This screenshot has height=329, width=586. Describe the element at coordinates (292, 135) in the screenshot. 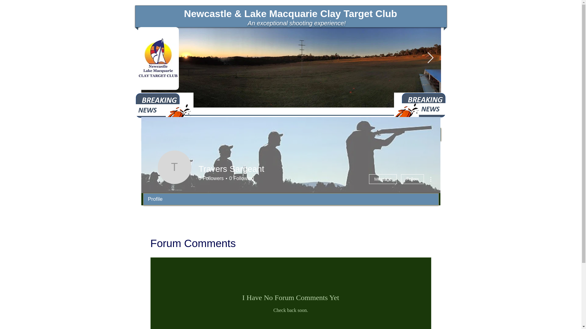

I see `Calendar & Events` at that location.